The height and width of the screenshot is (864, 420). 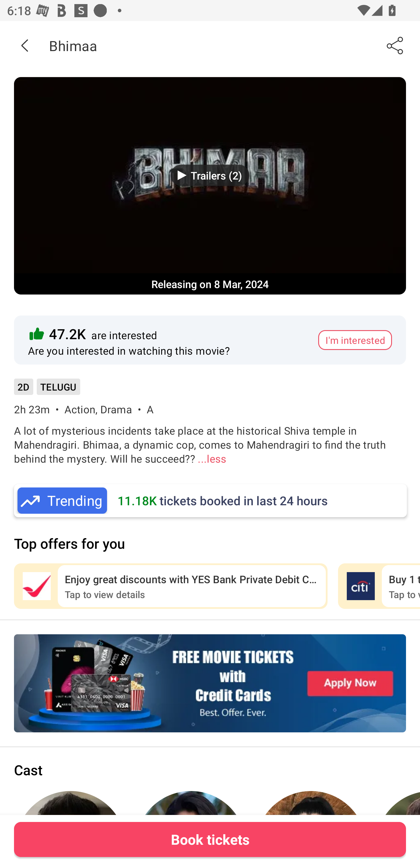 What do you see at coordinates (355, 340) in the screenshot?
I see `I'm interested` at bounding box center [355, 340].